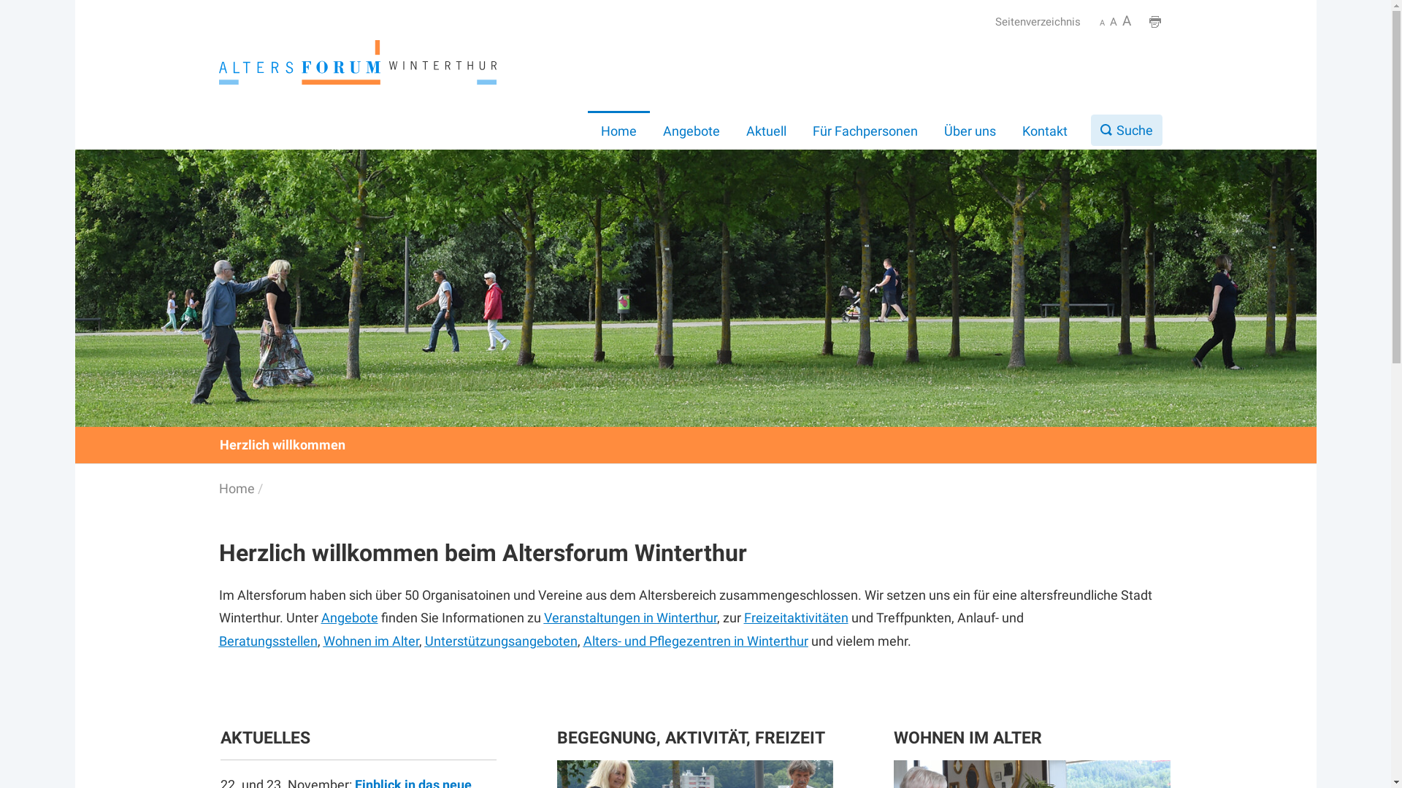 The height and width of the screenshot is (788, 1402). Describe the element at coordinates (1113, 23) in the screenshot. I see `A` at that location.